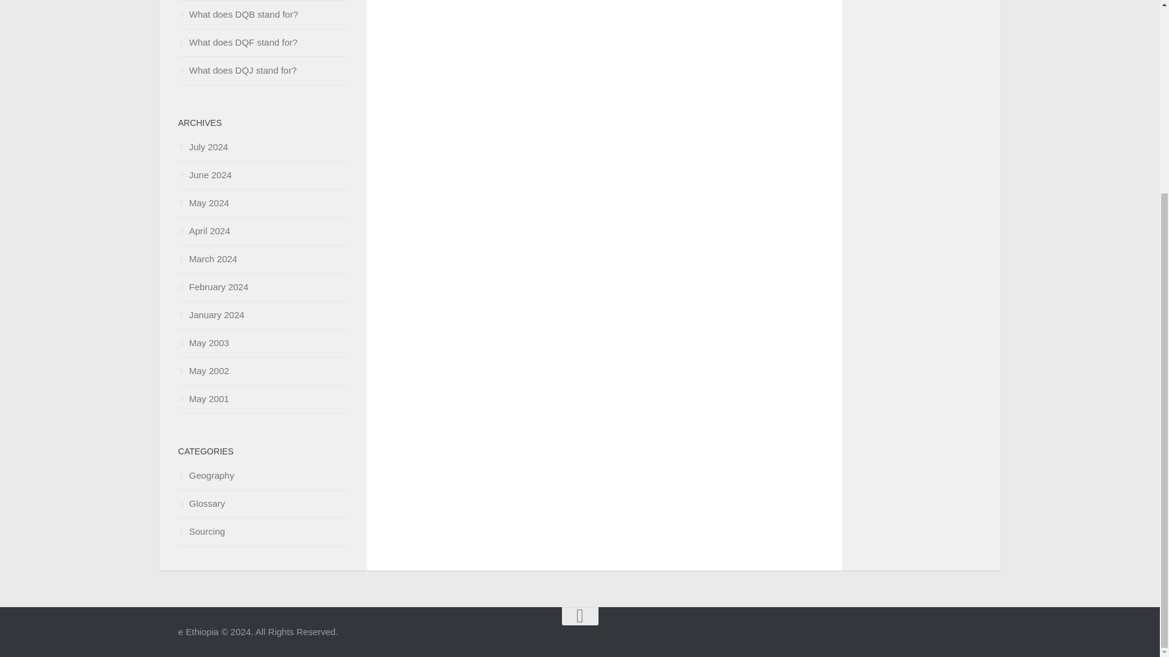 Image resolution: width=1169 pixels, height=657 pixels. Describe the element at coordinates (211, 314) in the screenshot. I see `January 2024` at that location.